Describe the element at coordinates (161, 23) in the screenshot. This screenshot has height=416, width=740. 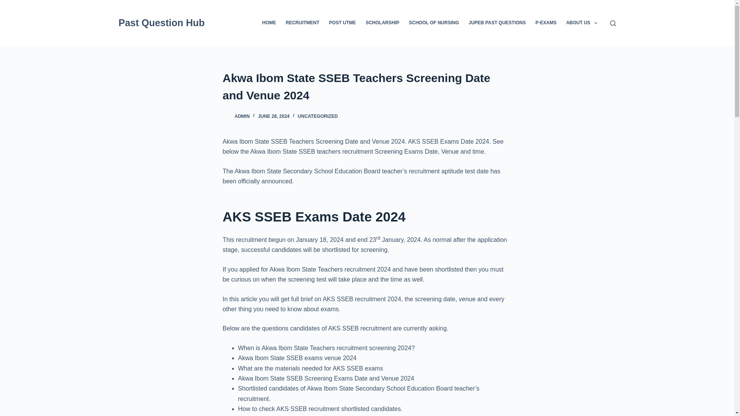
I see `Past Question Hub` at that location.